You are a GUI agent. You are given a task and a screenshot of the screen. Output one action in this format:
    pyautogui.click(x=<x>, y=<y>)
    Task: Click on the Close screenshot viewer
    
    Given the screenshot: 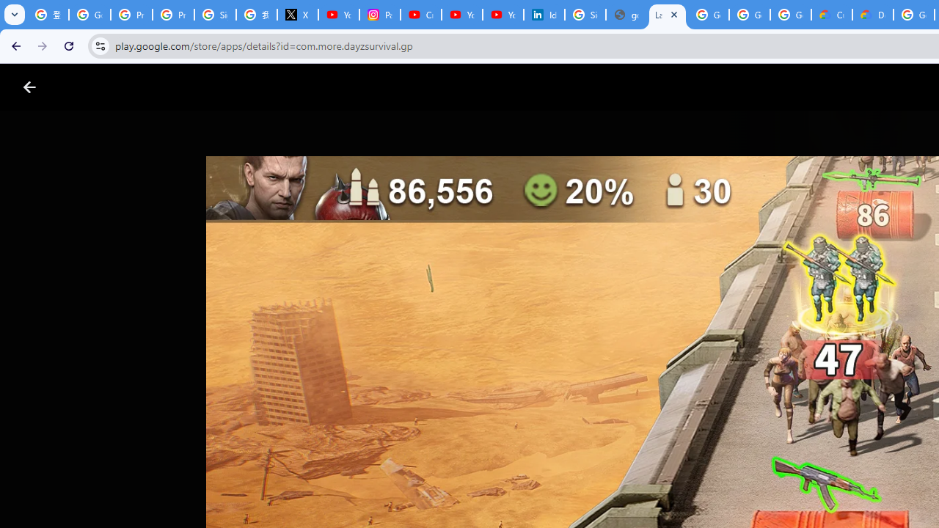 What is the action you would take?
    pyautogui.click(x=29, y=87)
    